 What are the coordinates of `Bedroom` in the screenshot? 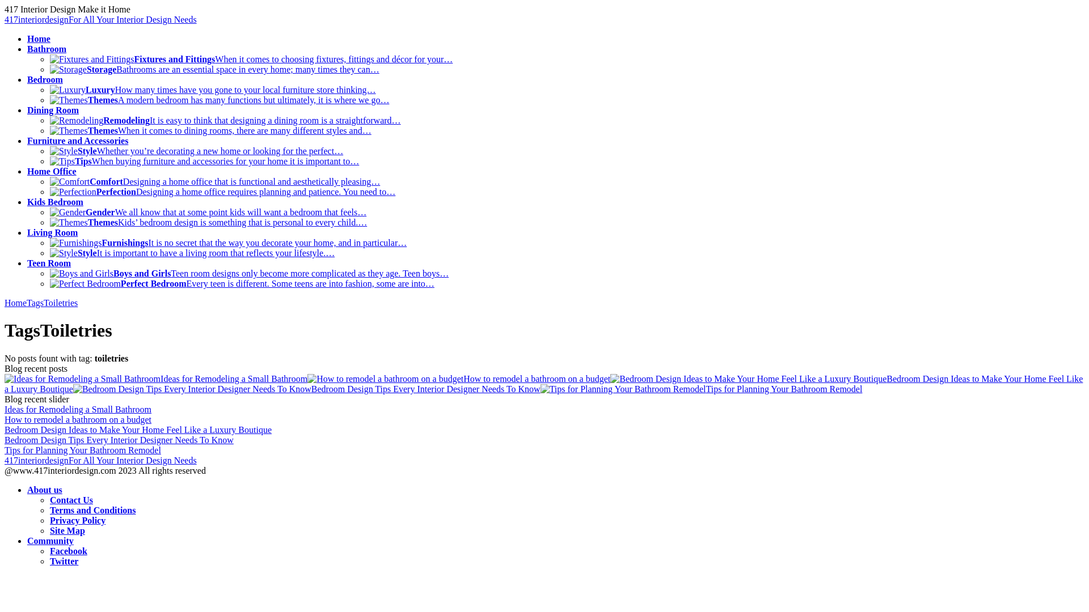 It's located at (45, 79).